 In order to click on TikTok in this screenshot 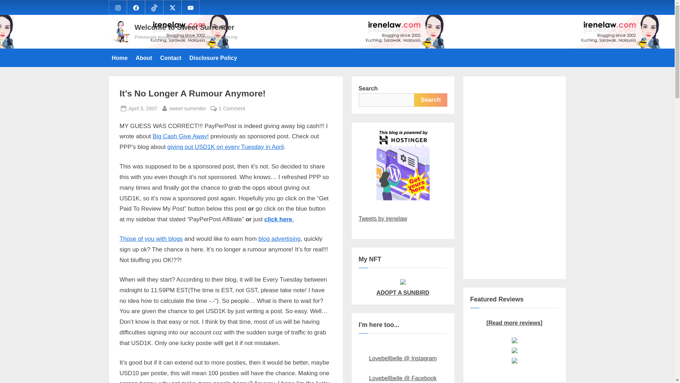, I will do `click(154, 7)`.